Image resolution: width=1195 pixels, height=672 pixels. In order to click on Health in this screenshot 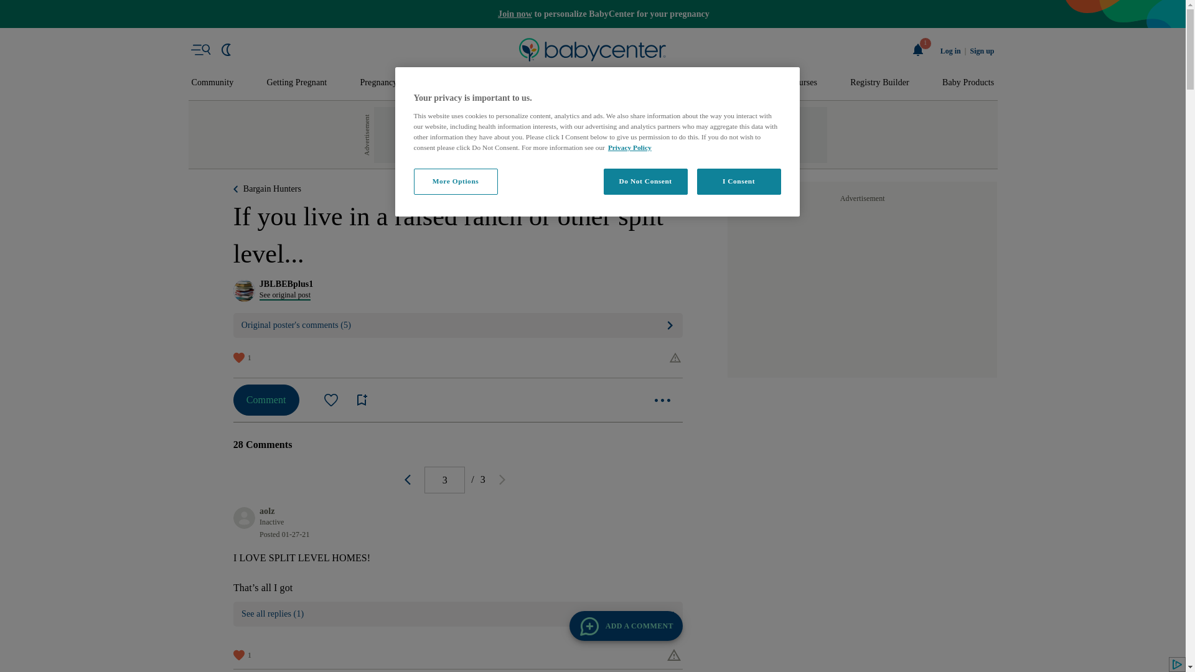, I will do `click(686, 83)`.